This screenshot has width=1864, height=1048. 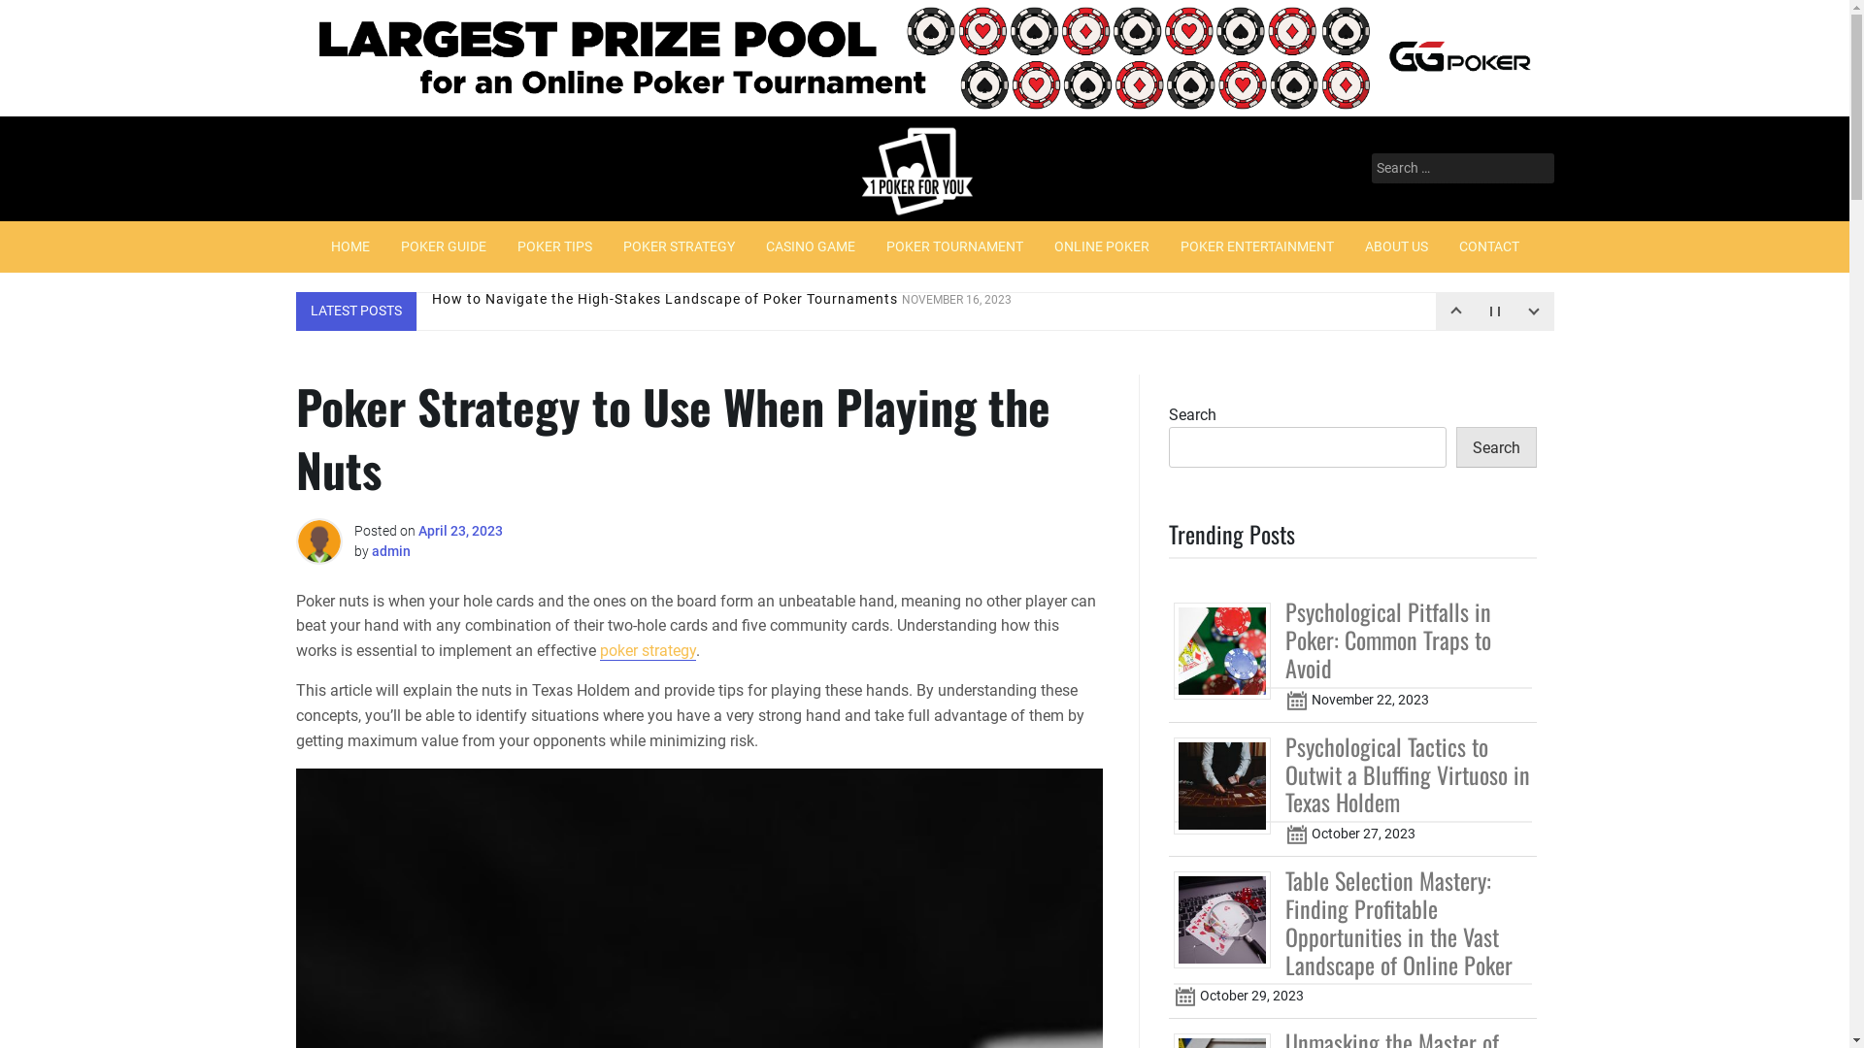 What do you see at coordinates (1388, 639) in the screenshot?
I see `Psychological Pitfalls in Poker: Common Traps to Avoid` at bounding box center [1388, 639].